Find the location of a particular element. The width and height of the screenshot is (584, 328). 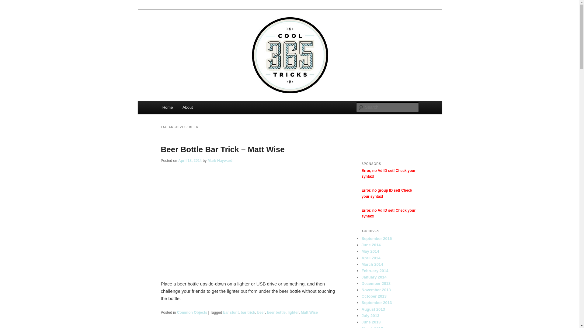

Common Objects is located at coordinates (192, 313).